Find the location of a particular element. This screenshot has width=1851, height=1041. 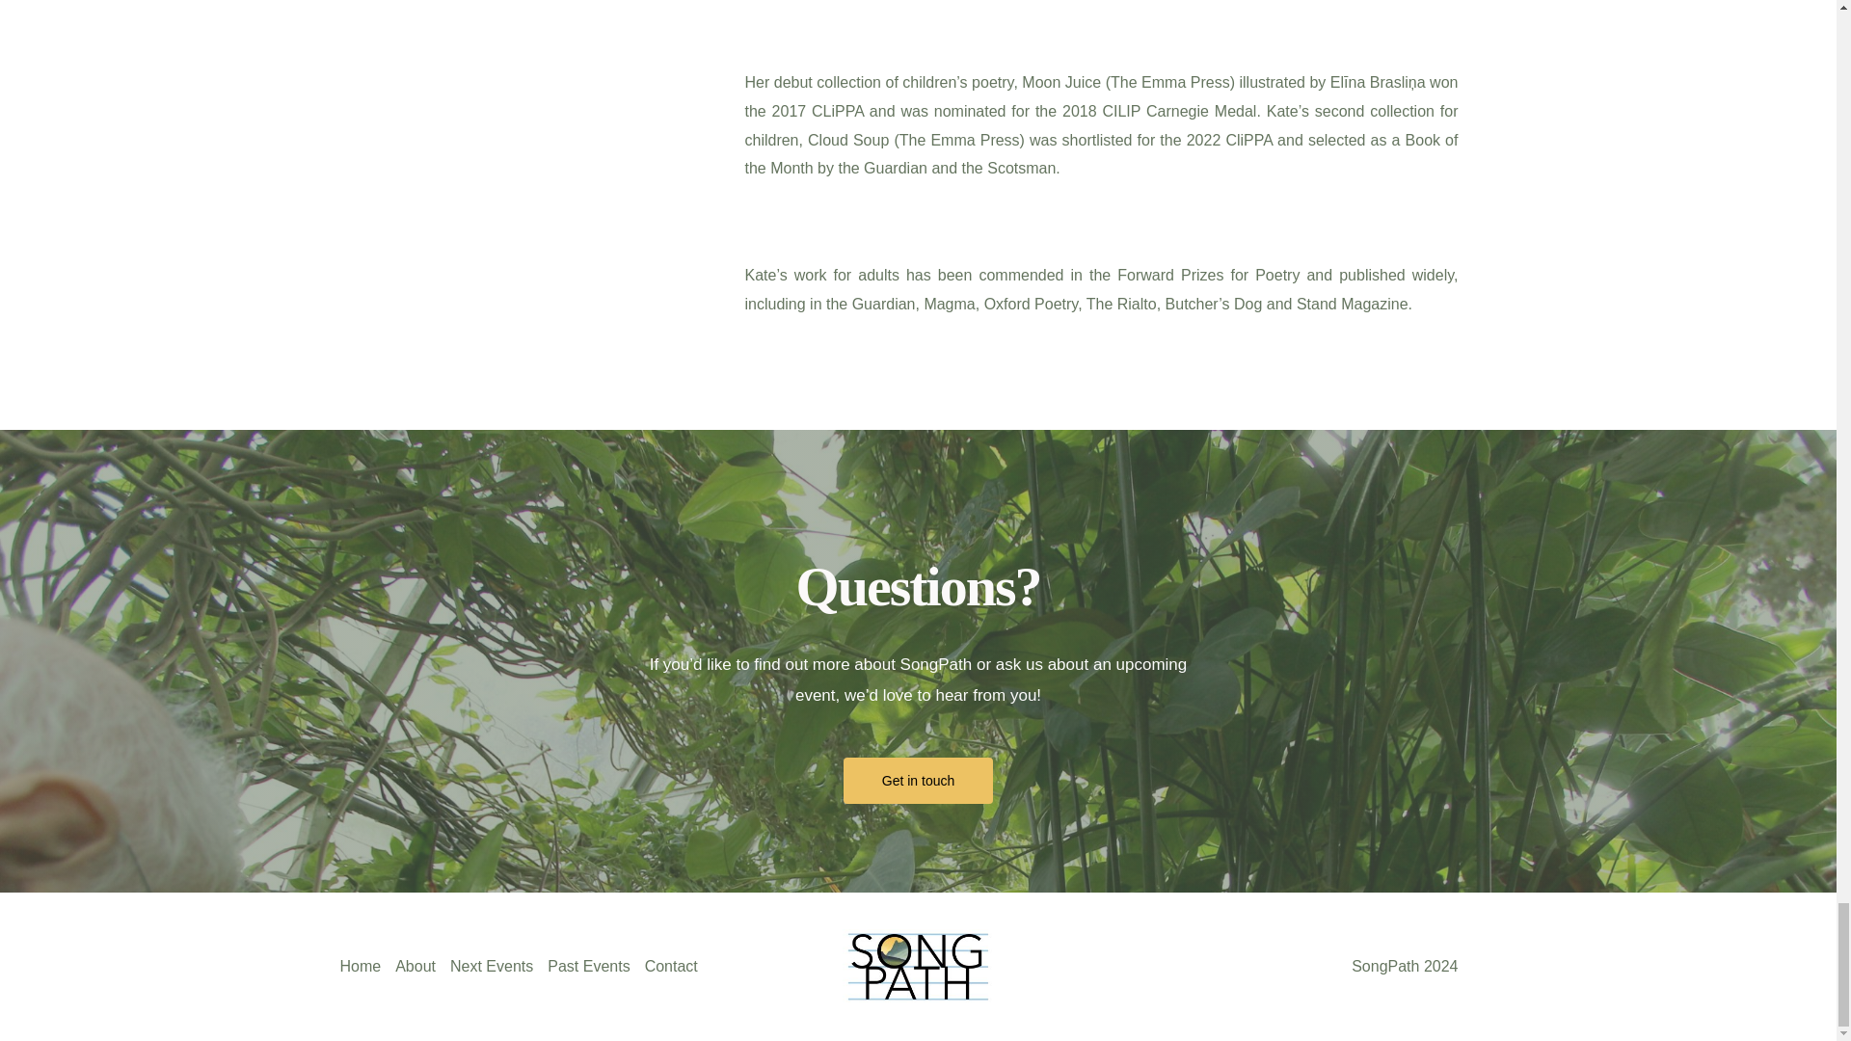

Home is located at coordinates (366, 967).